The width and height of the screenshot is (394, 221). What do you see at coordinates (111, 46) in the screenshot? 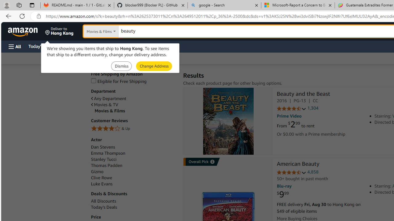
I see `Registry` at bounding box center [111, 46].